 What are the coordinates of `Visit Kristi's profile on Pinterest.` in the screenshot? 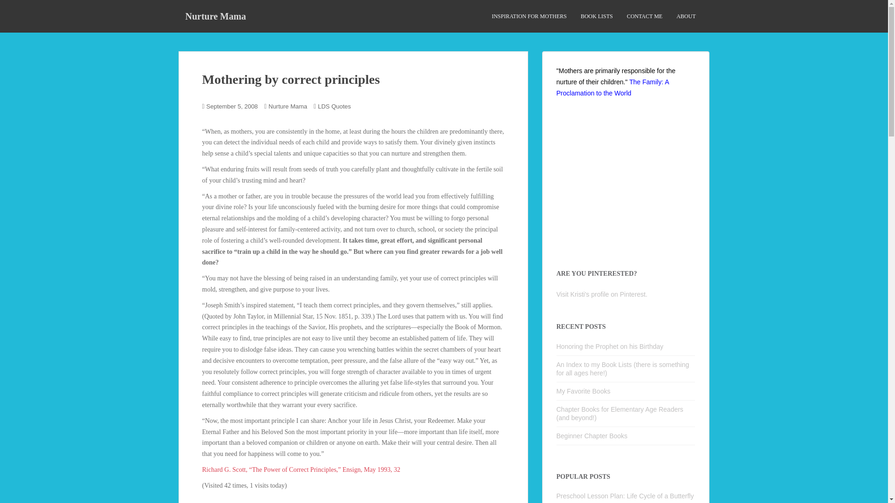 It's located at (602, 294).